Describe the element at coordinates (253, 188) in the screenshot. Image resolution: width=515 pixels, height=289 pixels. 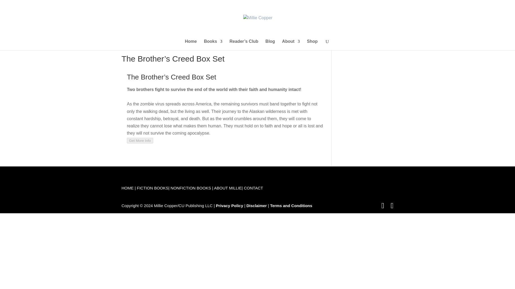
I see `CONTACT` at that location.